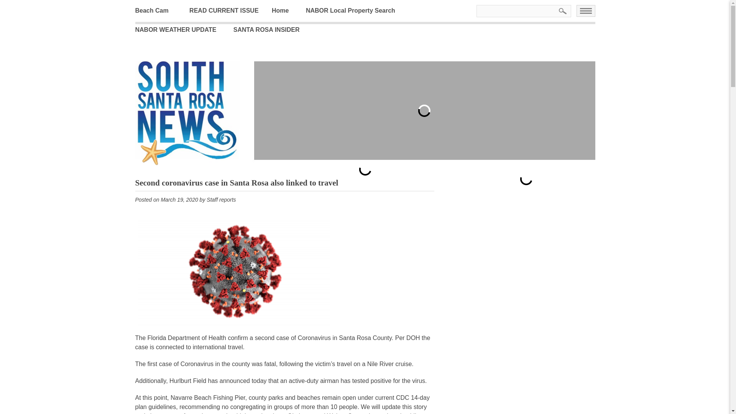 The width and height of the screenshot is (736, 414). I want to click on READ CURRENT ISSUE, so click(229, 11).